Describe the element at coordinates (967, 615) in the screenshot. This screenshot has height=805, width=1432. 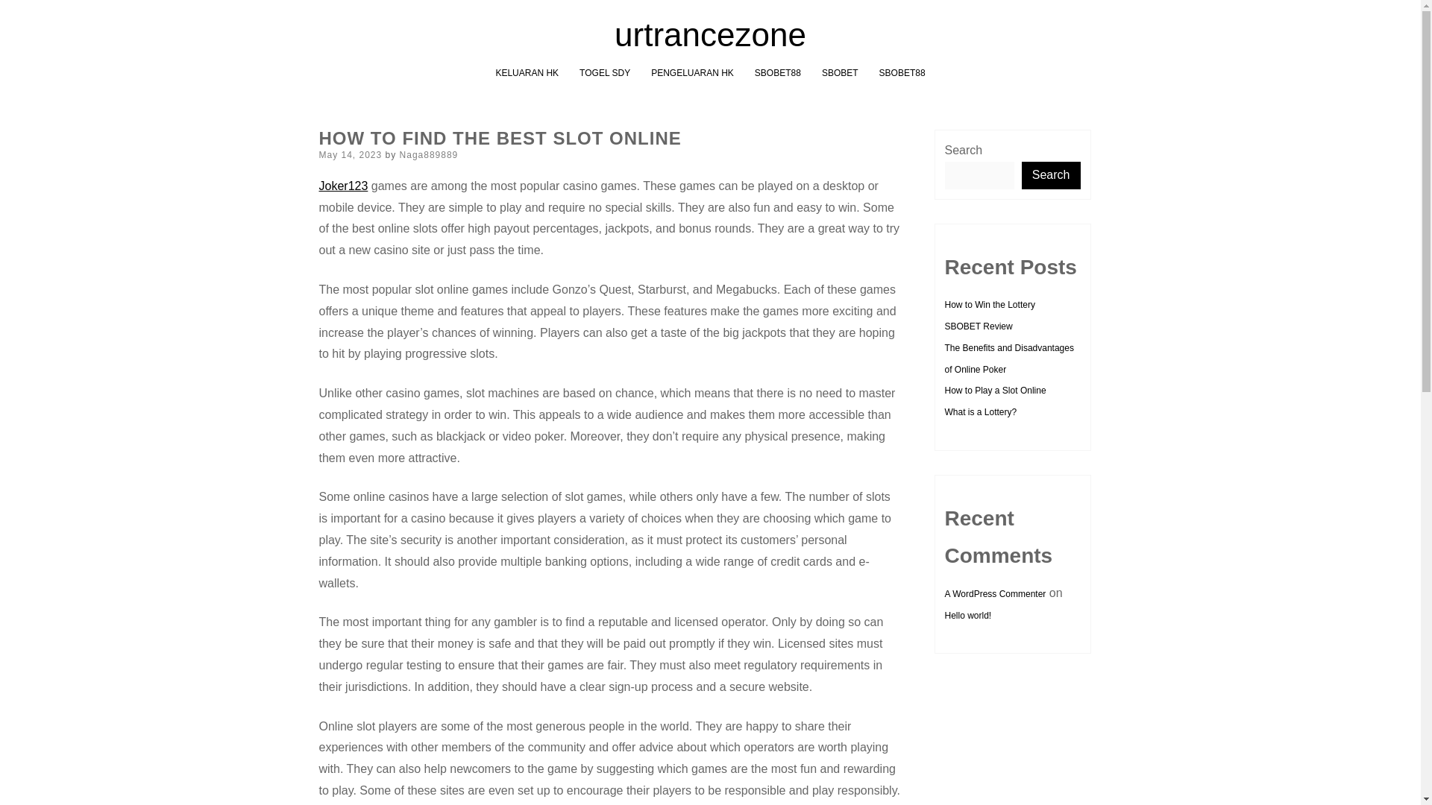
I see `Hello world!` at that location.